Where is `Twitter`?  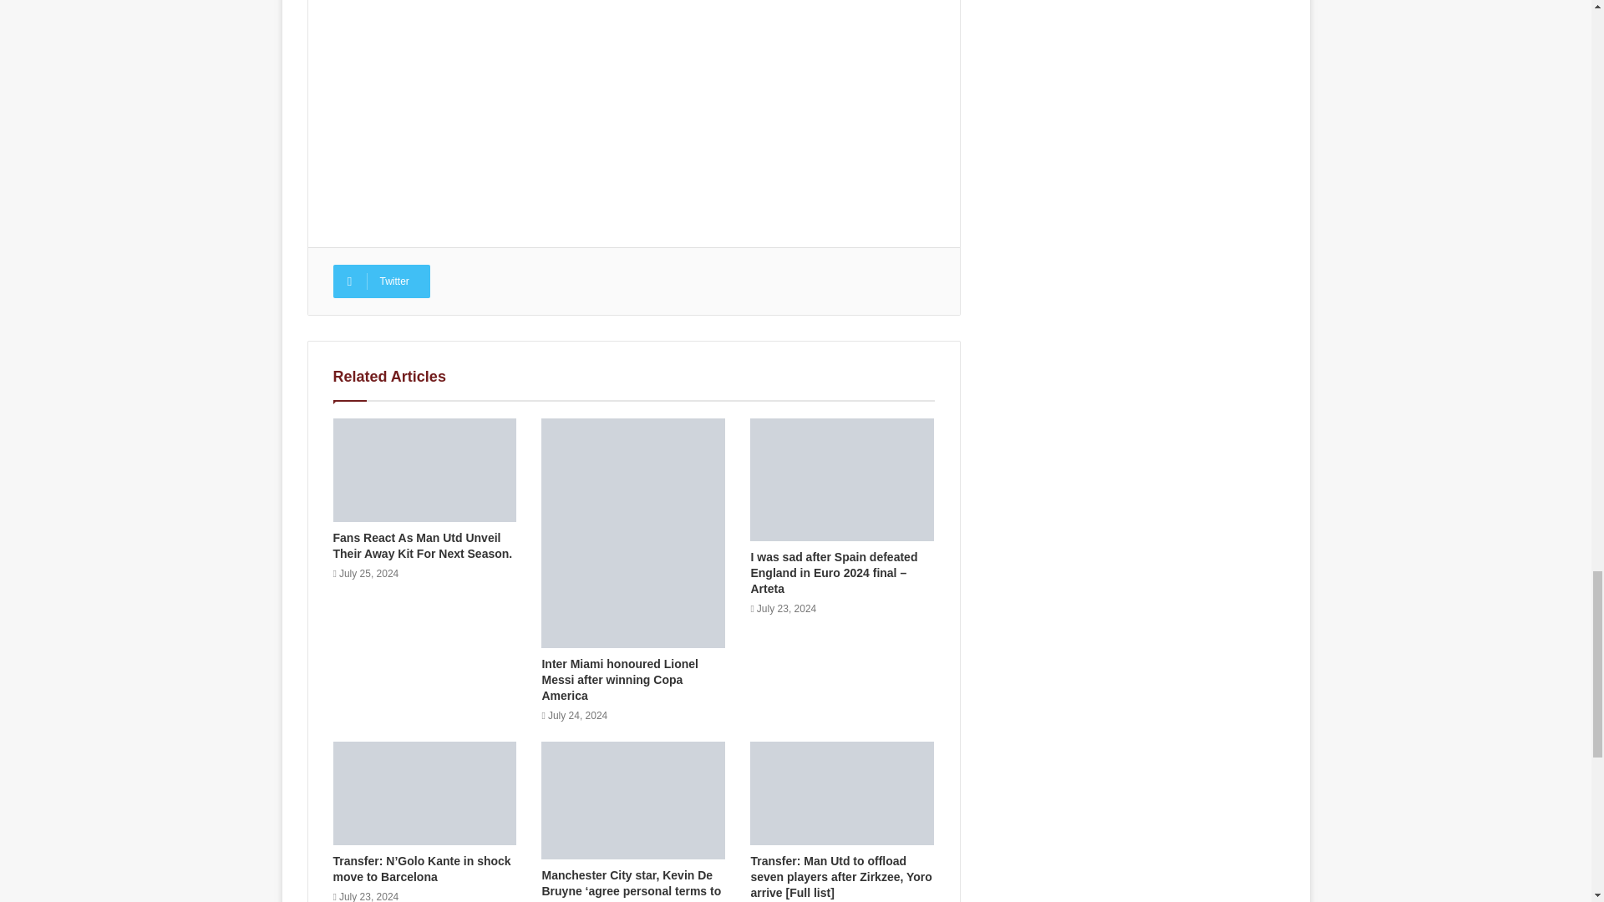
Twitter is located at coordinates (381, 281).